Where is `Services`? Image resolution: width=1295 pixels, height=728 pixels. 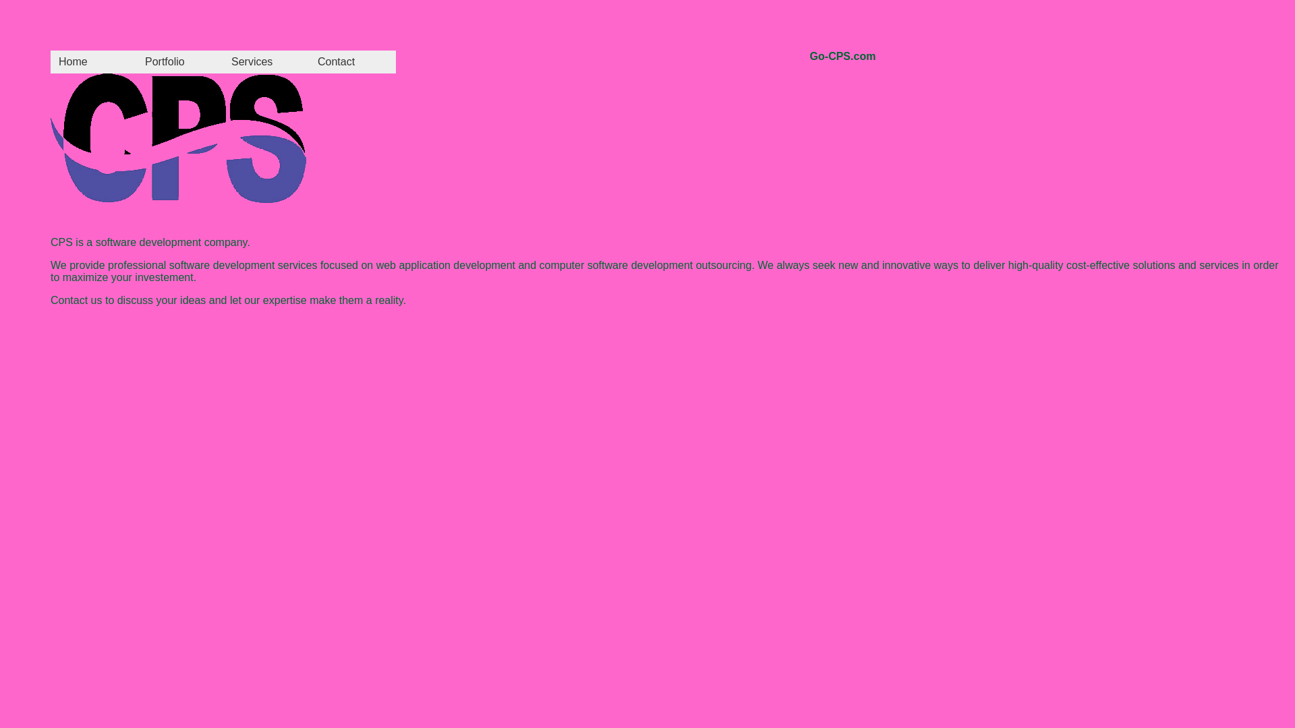
Services is located at coordinates (266, 62).